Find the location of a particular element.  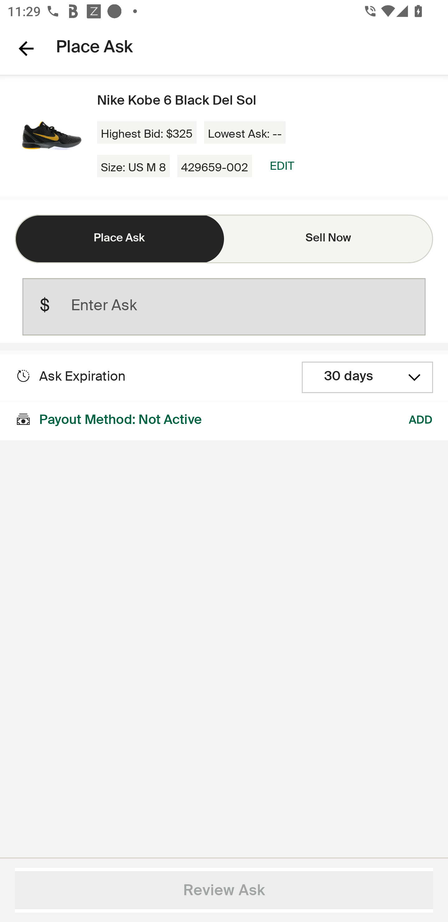

ADD is located at coordinates (421, 421).